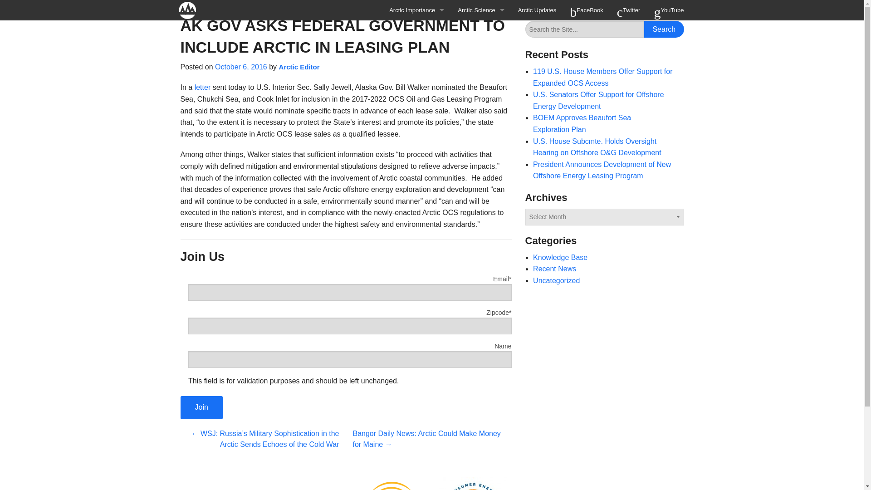  Describe the element at coordinates (556, 280) in the screenshot. I see `Uncategorized` at that location.